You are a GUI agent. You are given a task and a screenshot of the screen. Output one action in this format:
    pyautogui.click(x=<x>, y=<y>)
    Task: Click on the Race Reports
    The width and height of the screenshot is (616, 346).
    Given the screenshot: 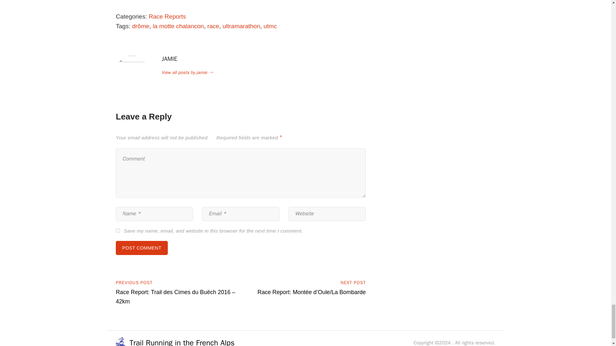 What is the action you would take?
    pyautogui.click(x=167, y=16)
    